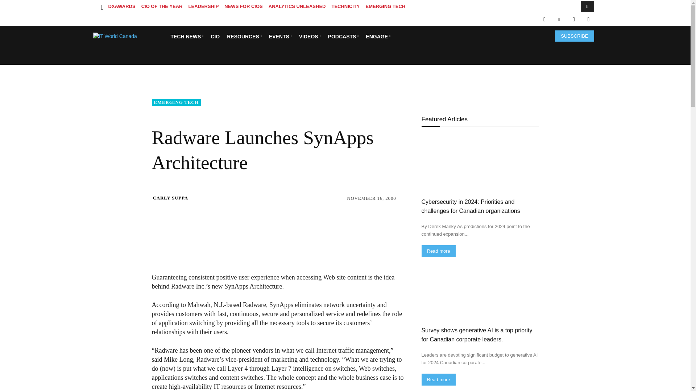 This screenshot has height=391, width=696. Describe the element at coordinates (573, 20) in the screenshot. I see `Twitter` at that location.